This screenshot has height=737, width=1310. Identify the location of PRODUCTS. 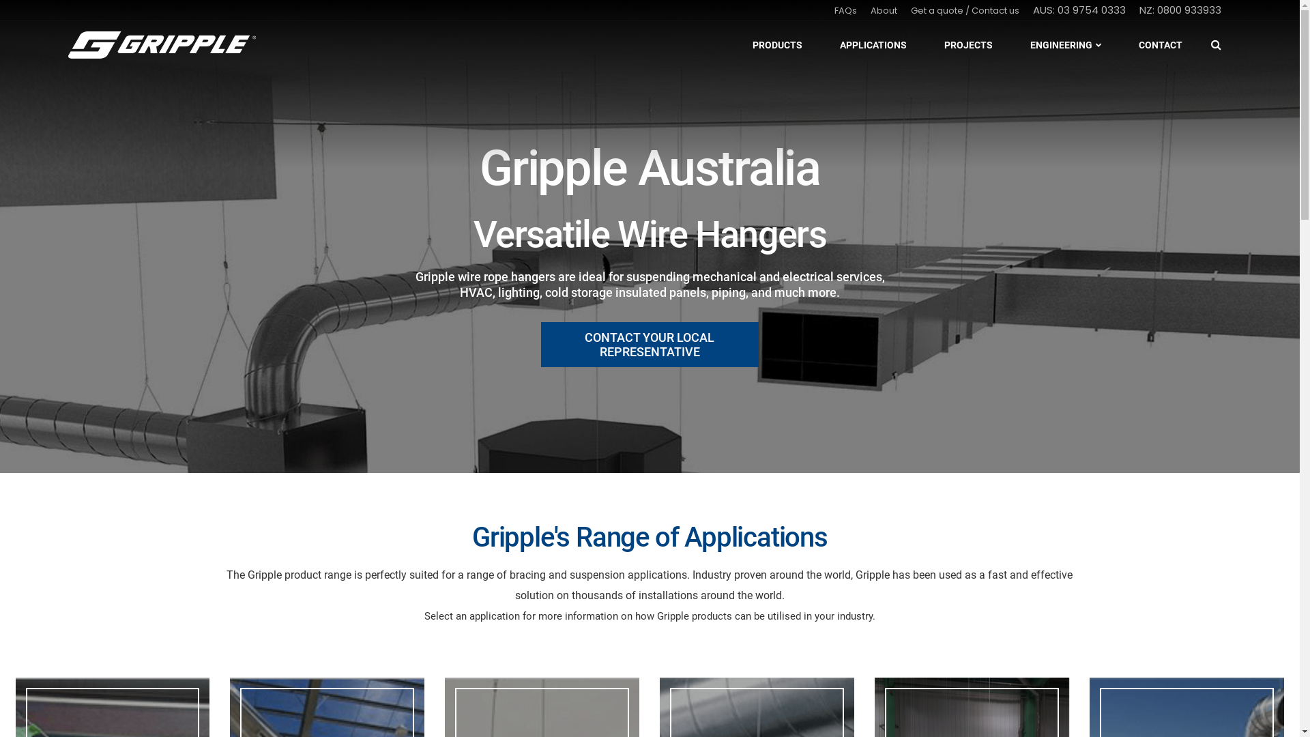
(778, 45).